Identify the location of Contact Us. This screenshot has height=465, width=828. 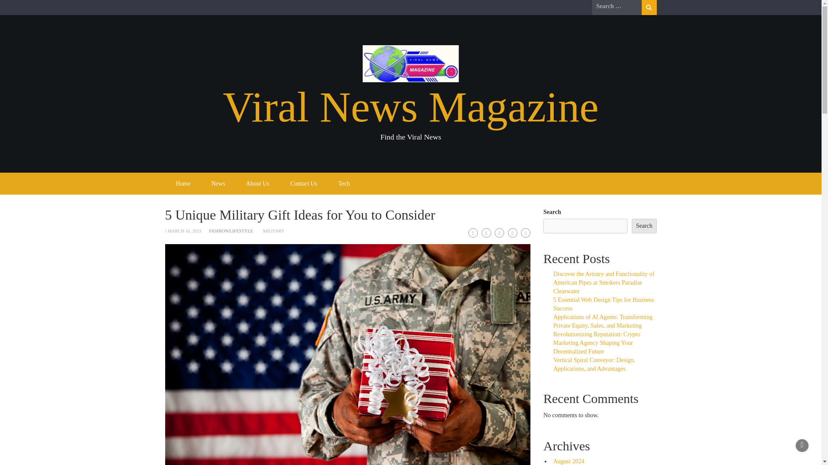
(304, 183).